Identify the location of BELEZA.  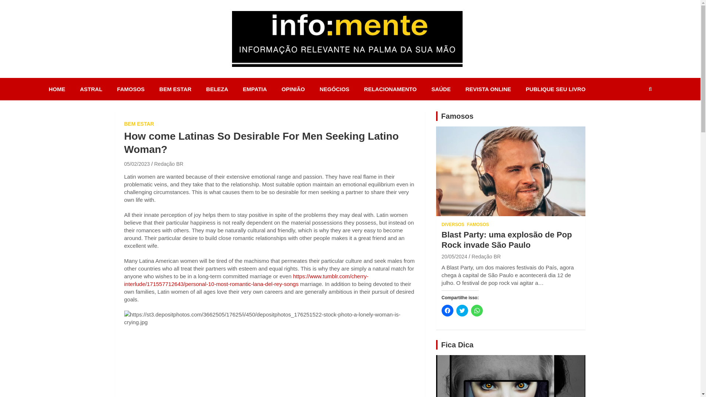
(217, 89).